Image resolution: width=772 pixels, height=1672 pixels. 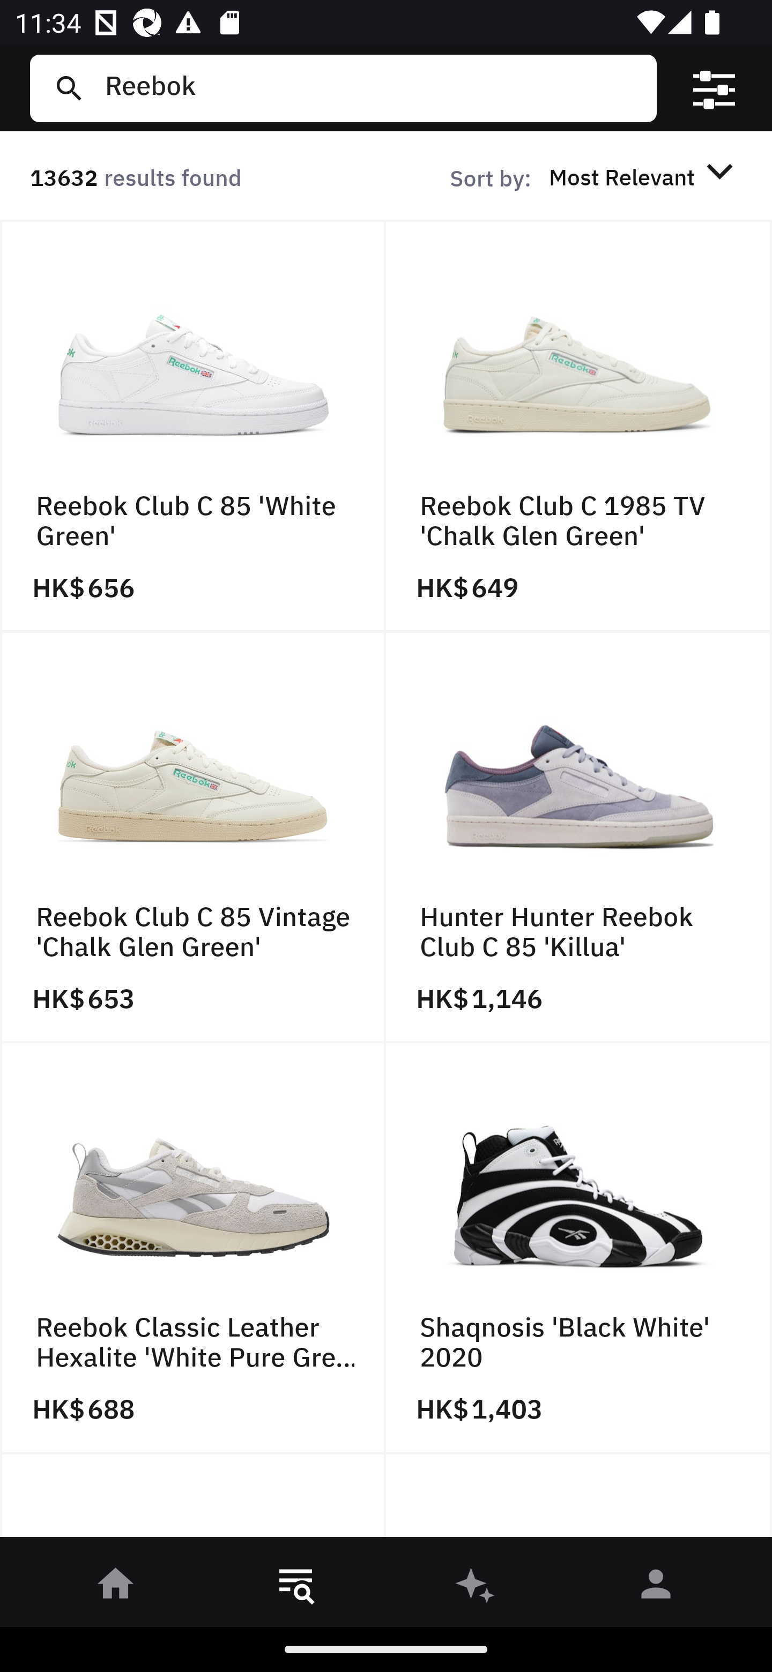 What do you see at coordinates (714, 88) in the screenshot?
I see `` at bounding box center [714, 88].